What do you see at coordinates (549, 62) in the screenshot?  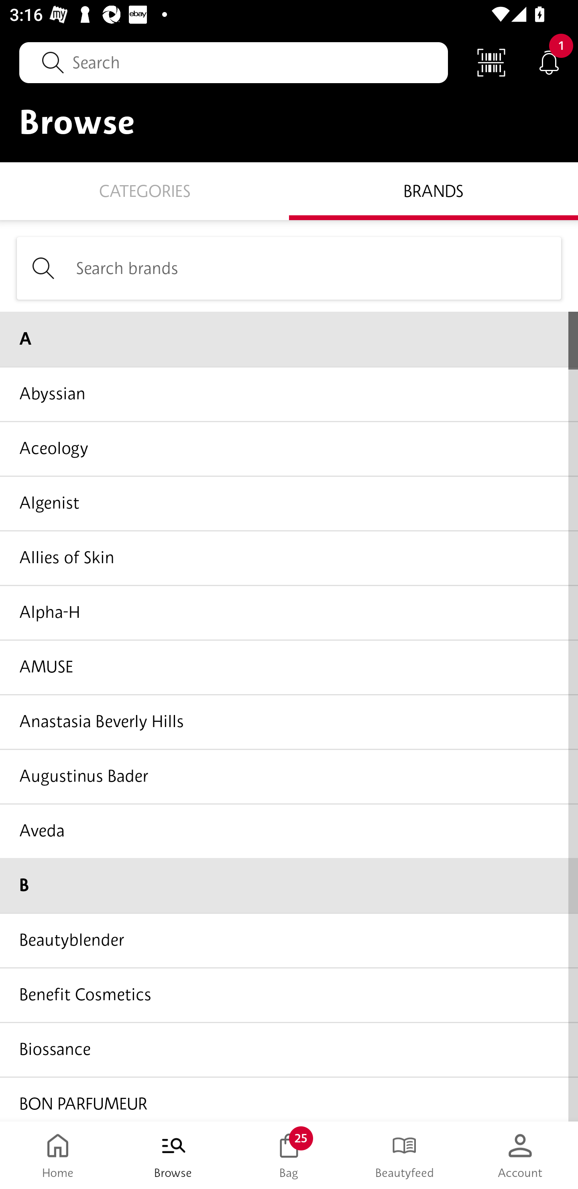 I see `Notifications` at bounding box center [549, 62].